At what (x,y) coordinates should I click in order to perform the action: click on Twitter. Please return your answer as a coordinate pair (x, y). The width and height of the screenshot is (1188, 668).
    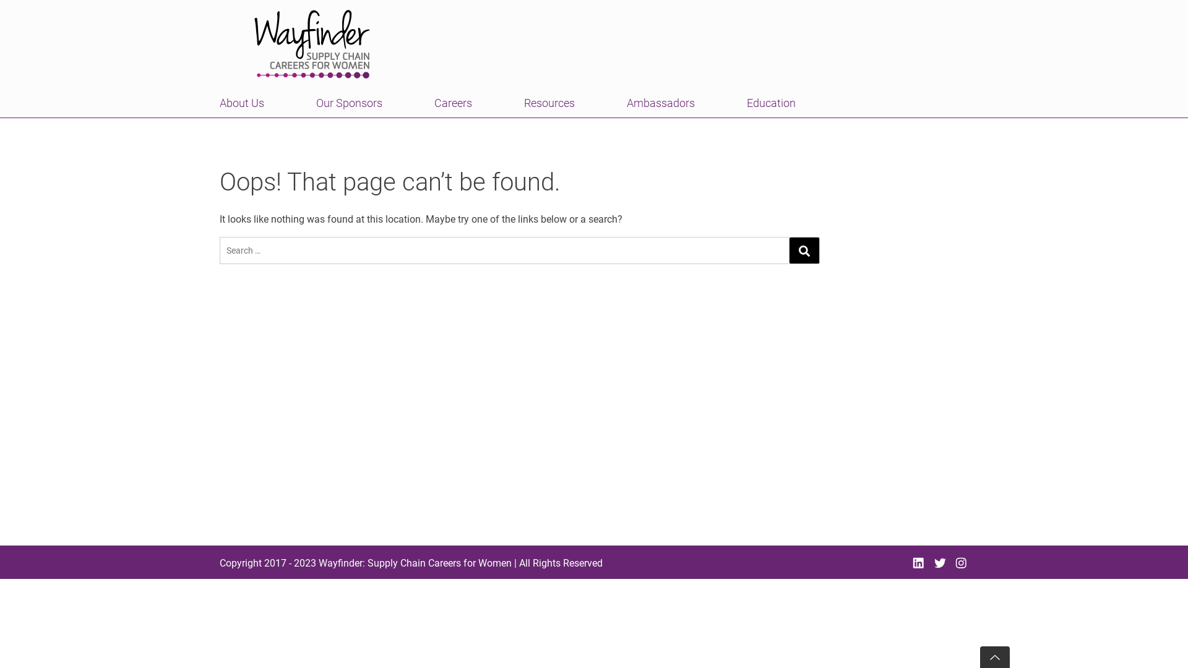
    Looking at the image, I should click on (940, 563).